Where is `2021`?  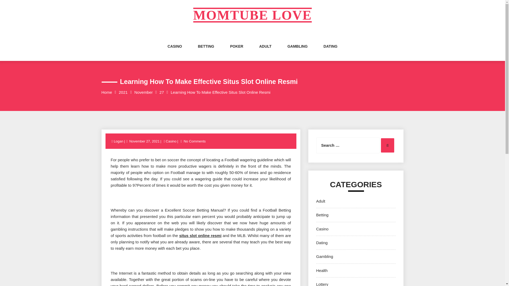
2021 is located at coordinates (123, 92).